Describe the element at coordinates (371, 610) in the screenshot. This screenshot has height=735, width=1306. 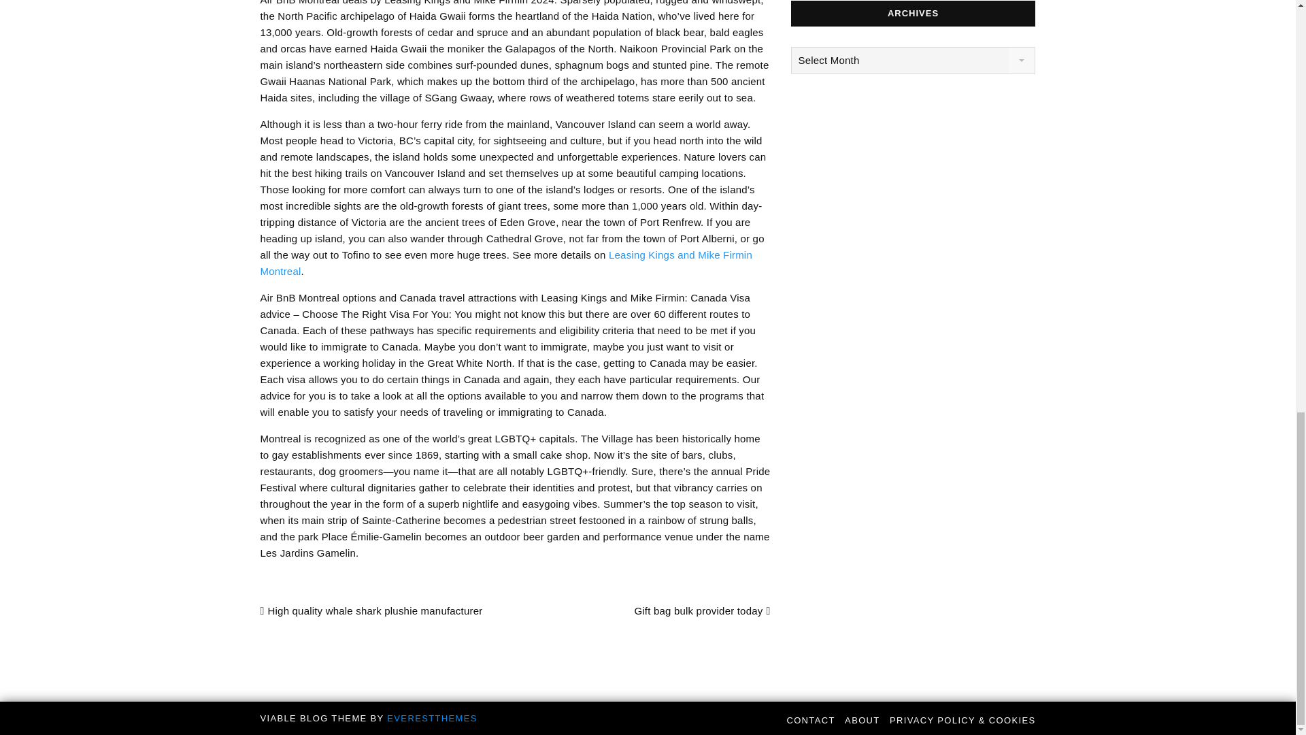
I see `High quality whale shark plushie manufacturer` at that location.